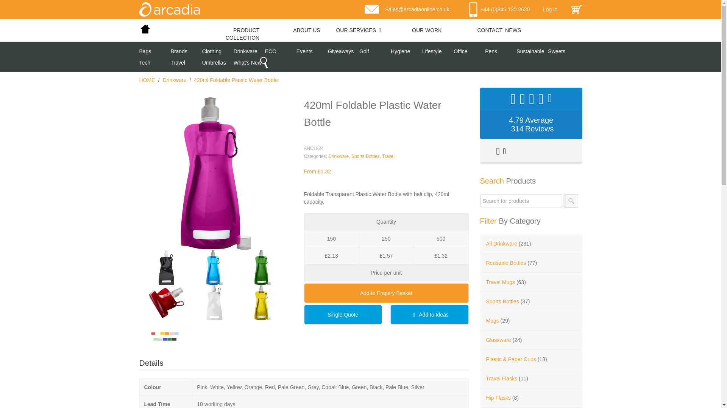 The width and height of the screenshot is (727, 408). I want to click on CONTACT, so click(473, 30).